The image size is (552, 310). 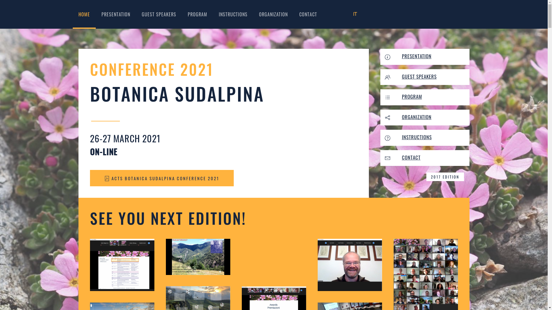 What do you see at coordinates (162, 178) in the screenshot?
I see `ACTS BOTANICA SUDALPINA CONFERENCE 2021` at bounding box center [162, 178].